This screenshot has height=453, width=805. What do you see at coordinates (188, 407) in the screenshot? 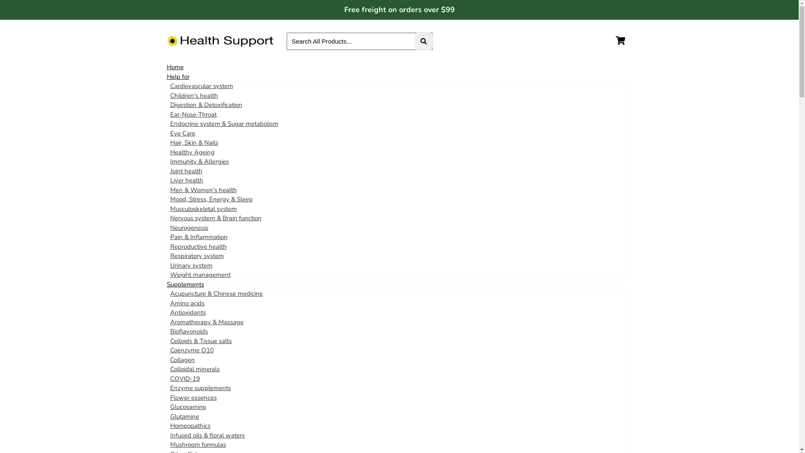
I see `Glucosamine` at bounding box center [188, 407].